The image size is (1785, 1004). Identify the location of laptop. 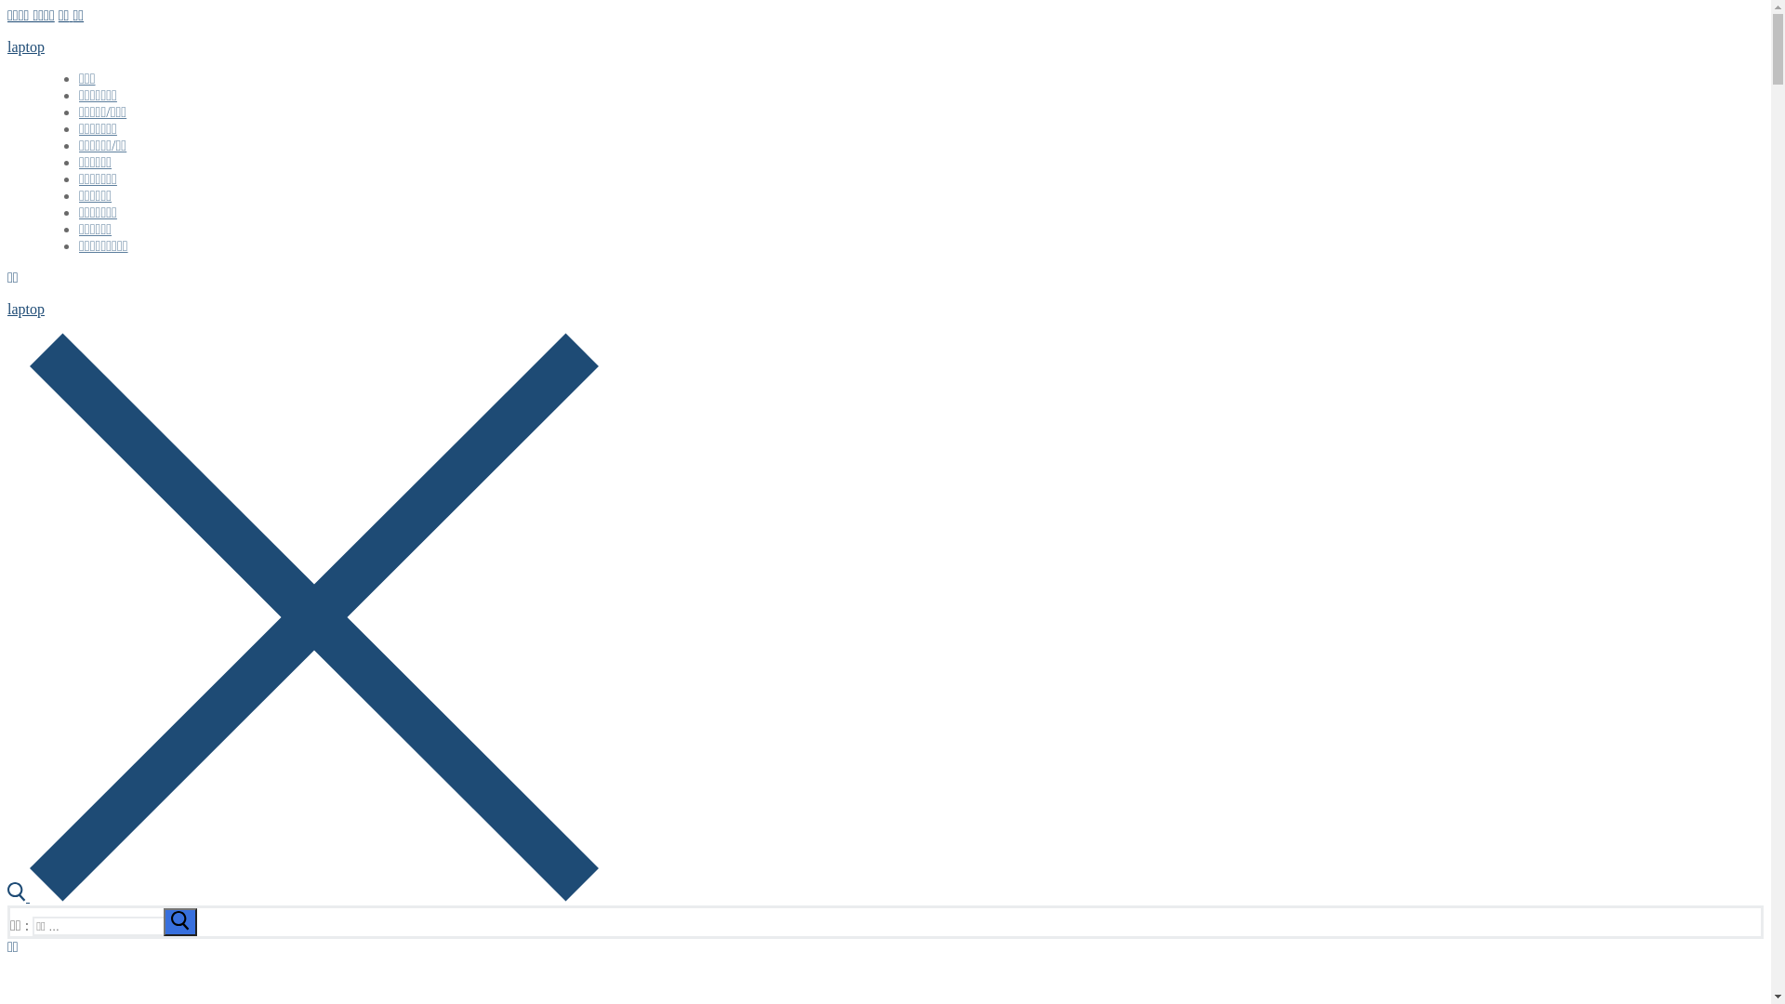
(26, 309).